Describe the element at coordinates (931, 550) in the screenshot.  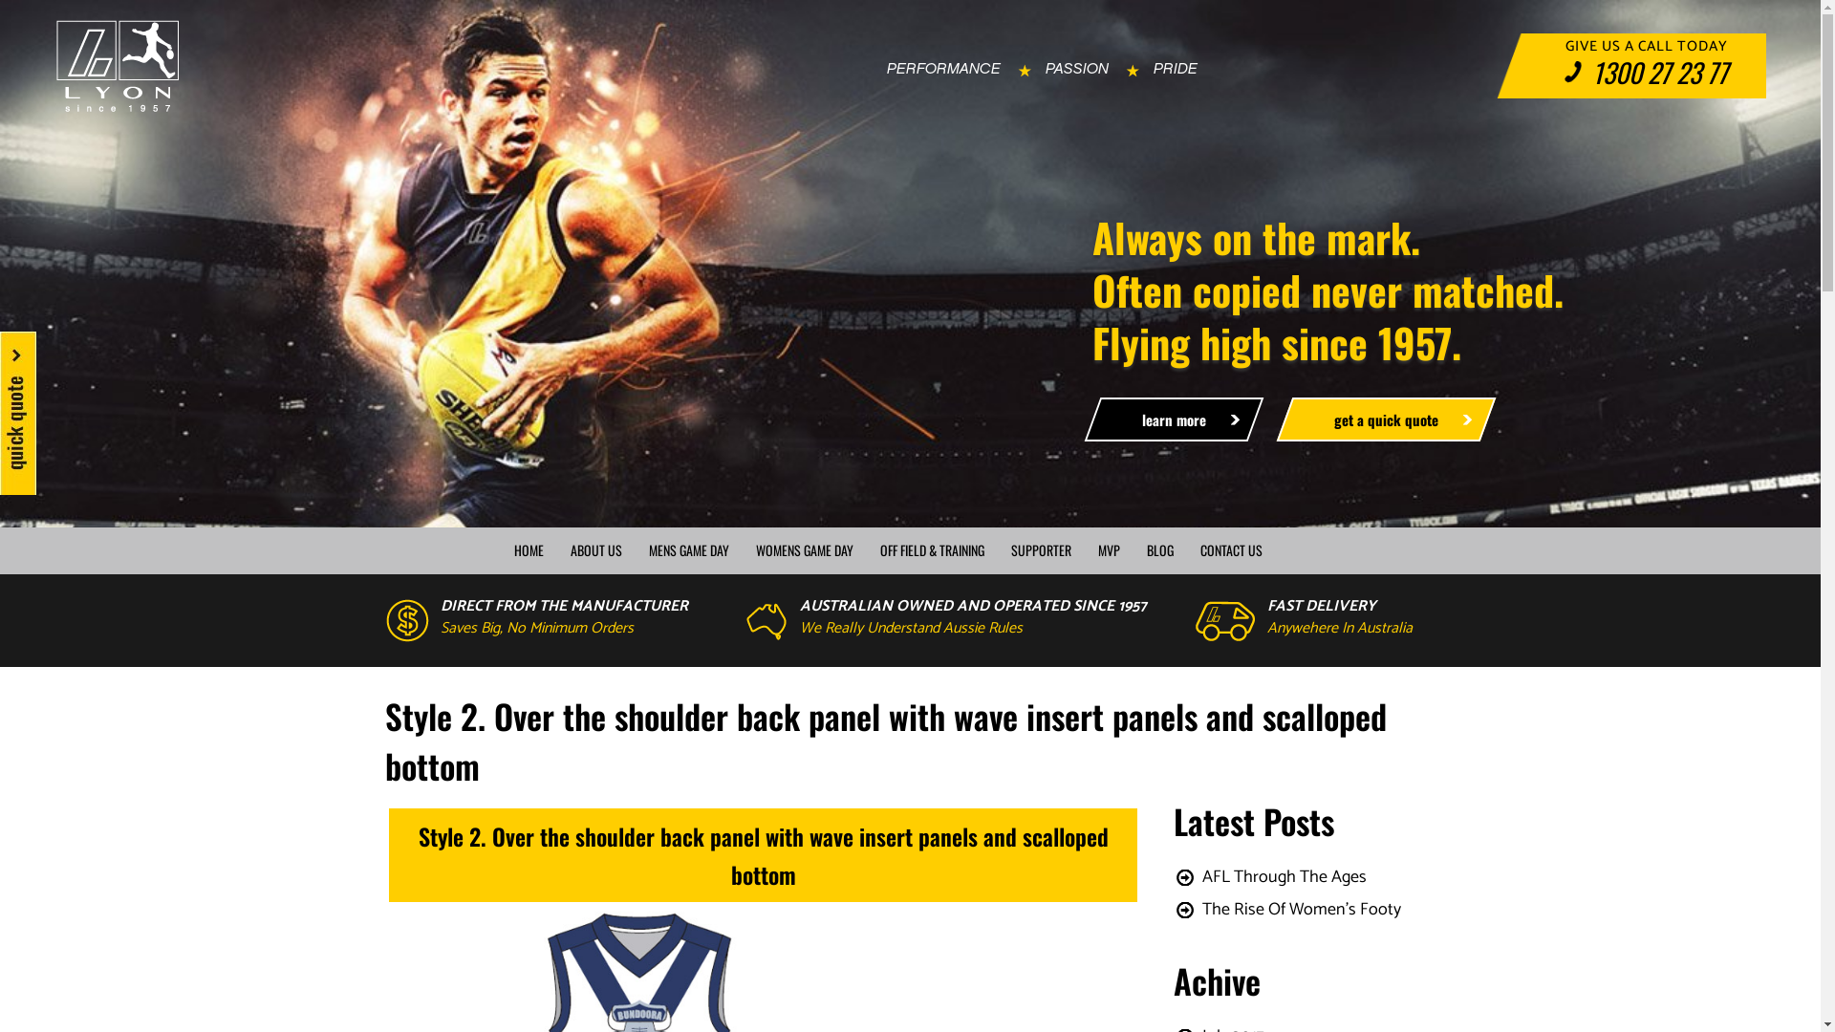
I see `OFF FIELD & TRAINING` at that location.